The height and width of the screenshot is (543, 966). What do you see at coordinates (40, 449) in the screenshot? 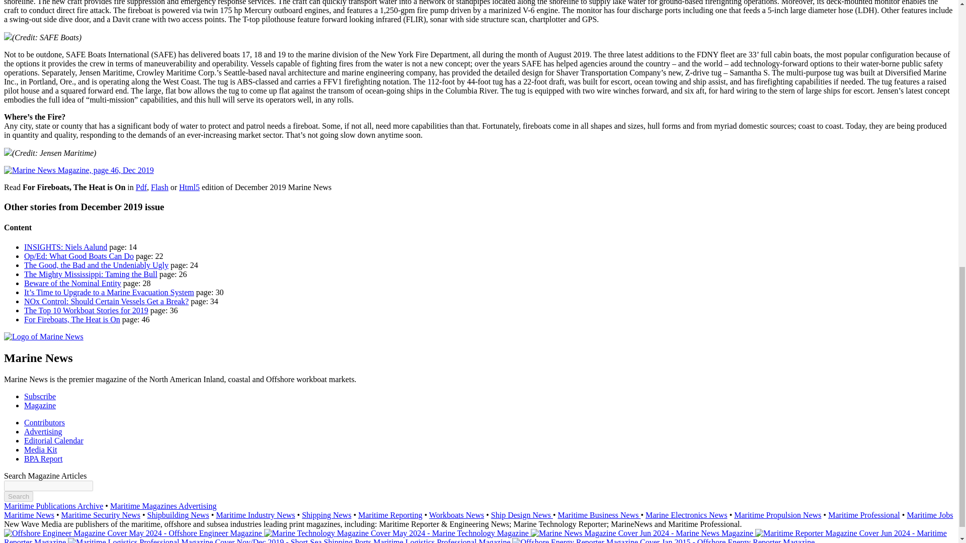
I see `Media Kit` at bounding box center [40, 449].